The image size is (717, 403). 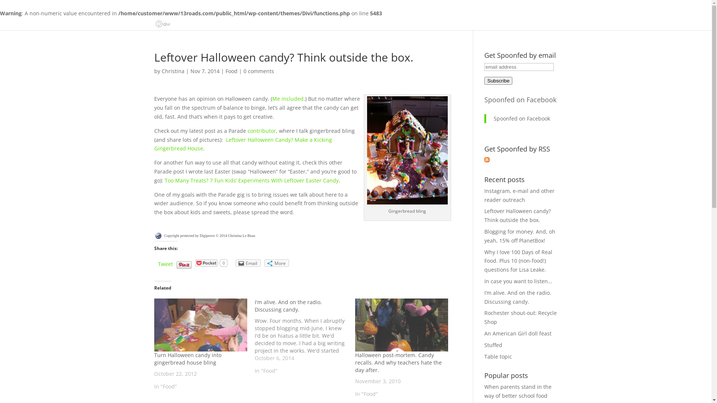 What do you see at coordinates (200, 325) in the screenshot?
I see `Turn Halloween candy into gingerbread house bling` at bounding box center [200, 325].